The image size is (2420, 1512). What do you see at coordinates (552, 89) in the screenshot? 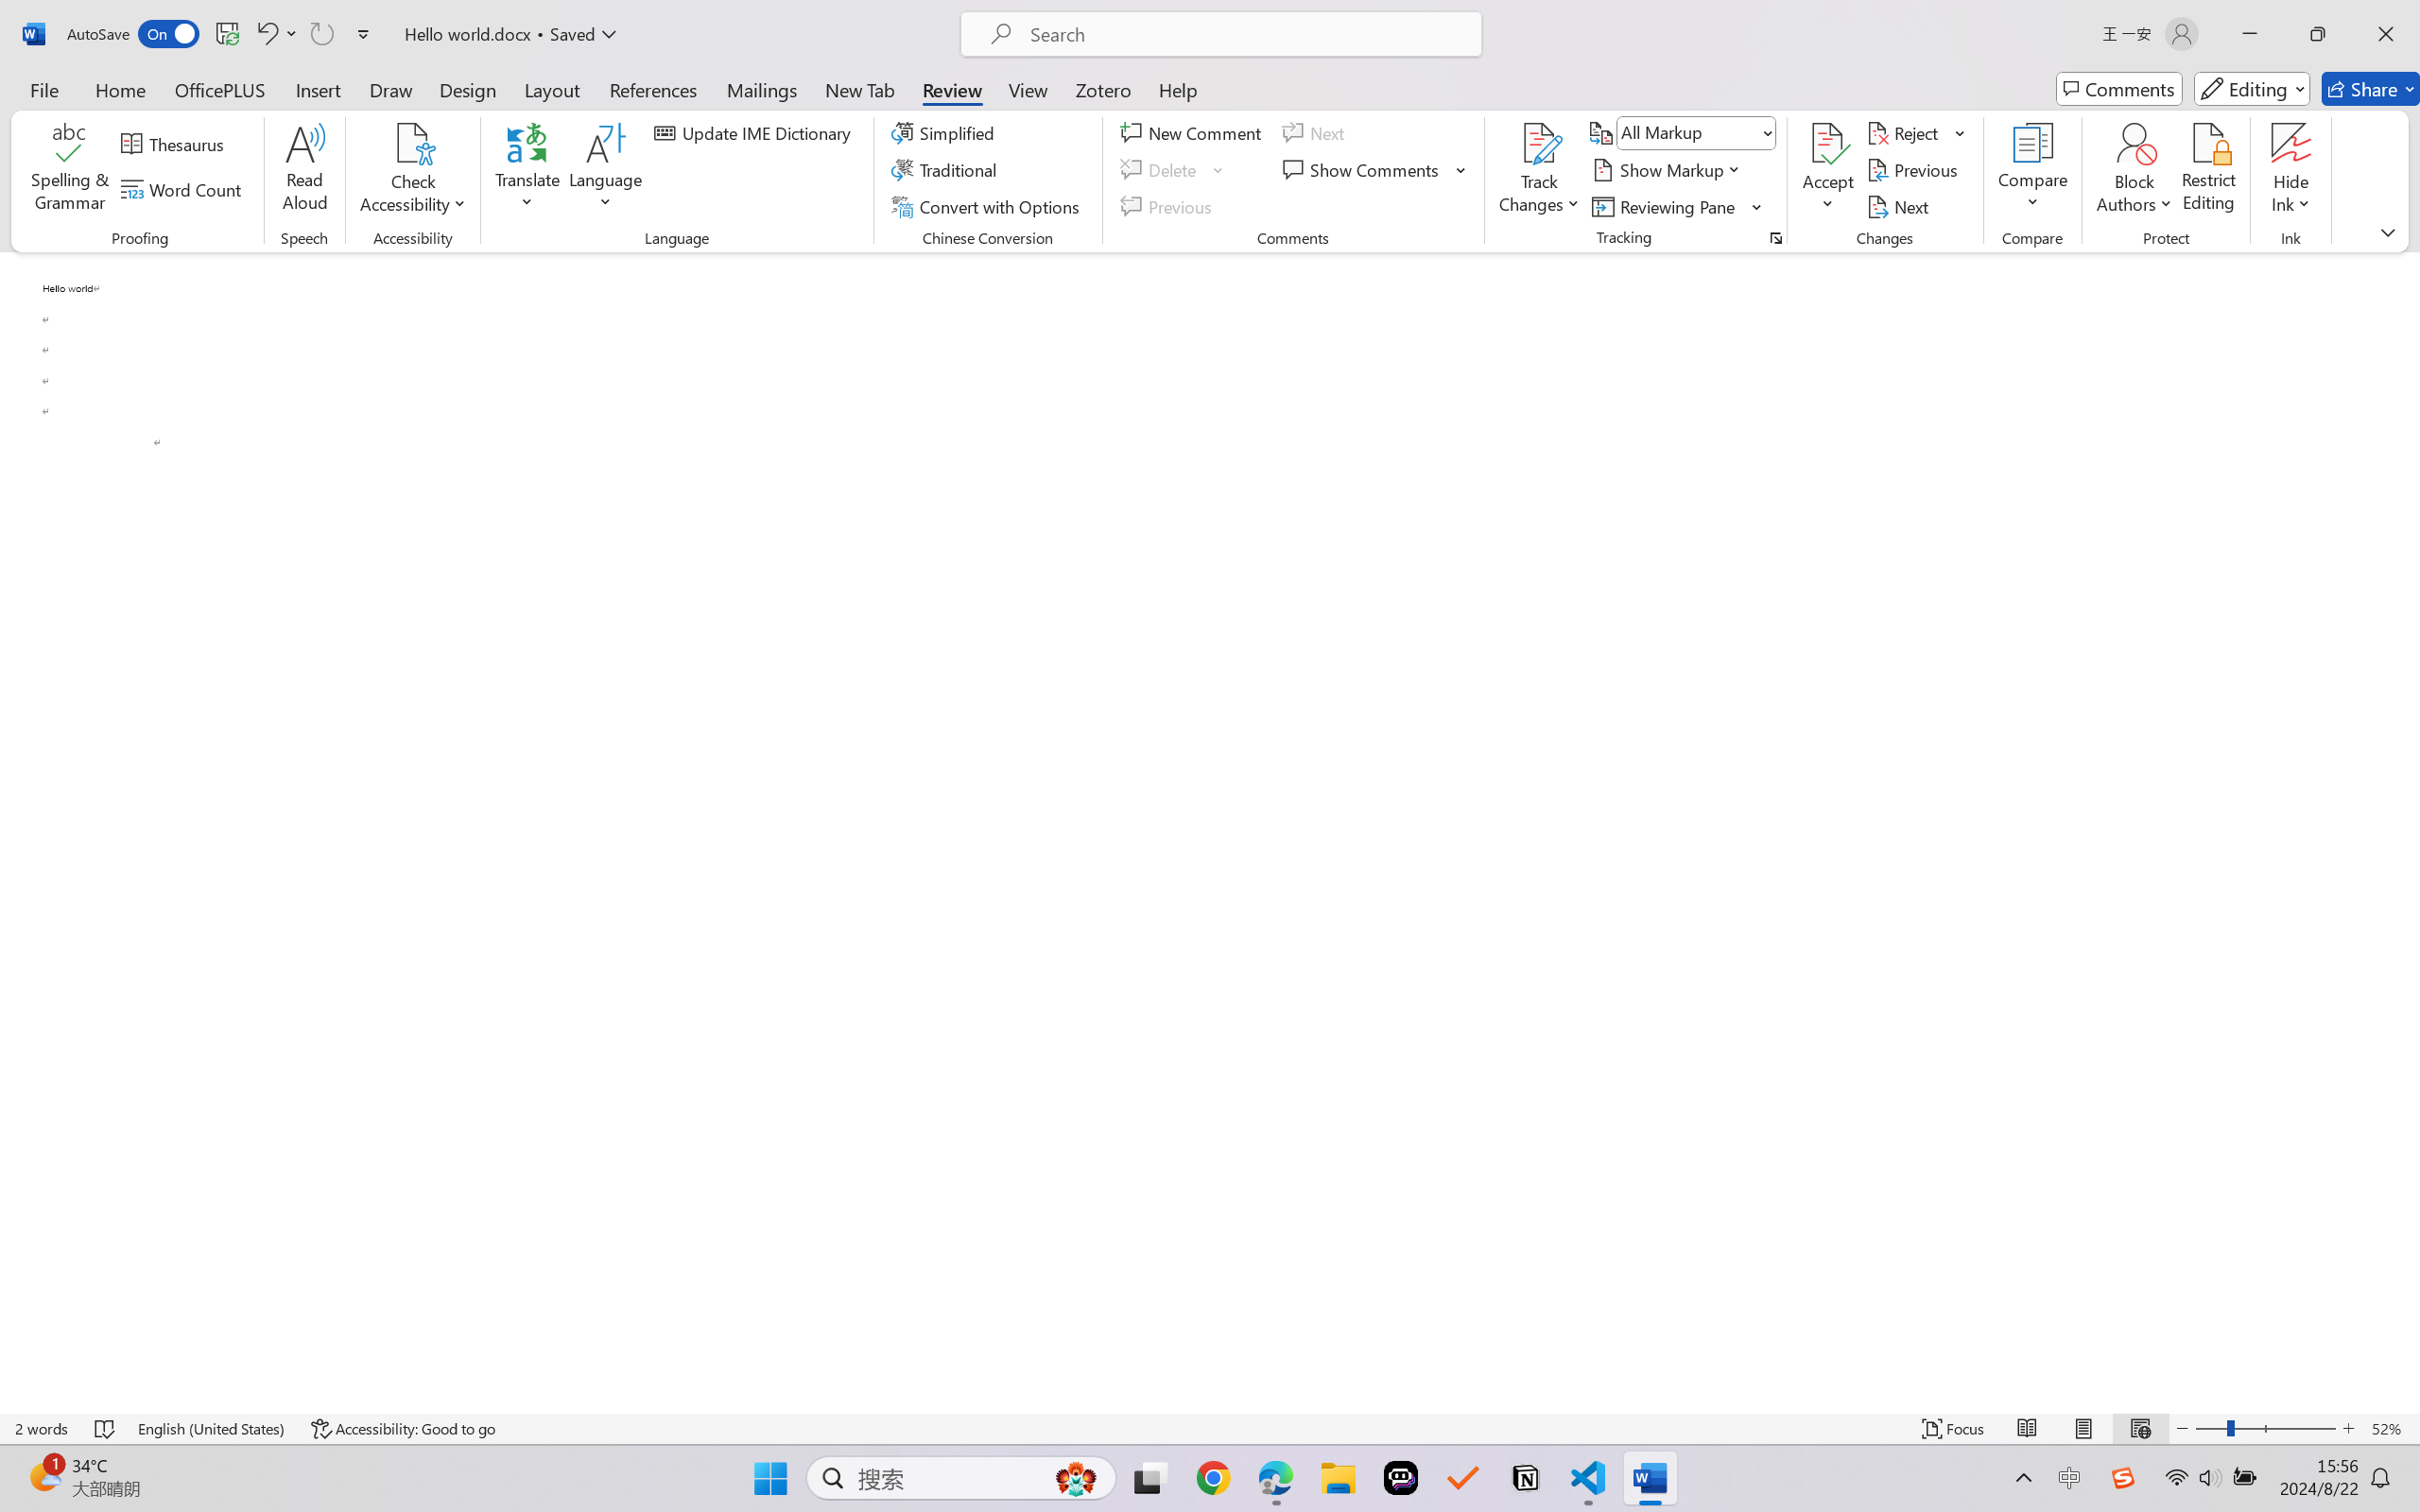
I see `Layout` at bounding box center [552, 89].